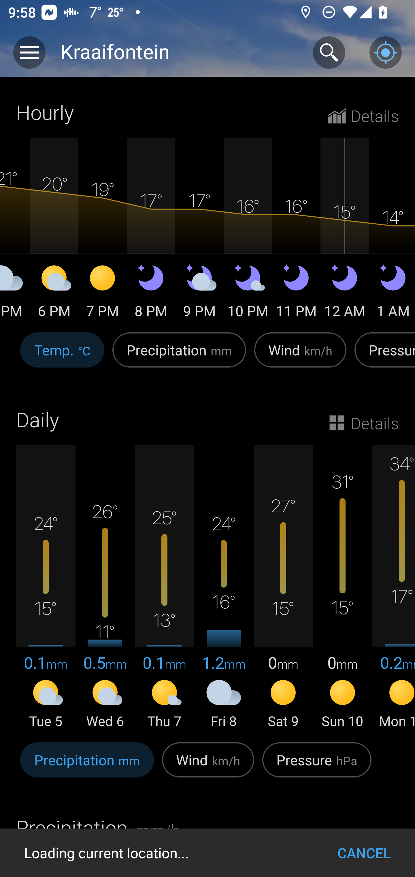  What do you see at coordinates (392, 293) in the screenshot?
I see `1 AM` at bounding box center [392, 293].